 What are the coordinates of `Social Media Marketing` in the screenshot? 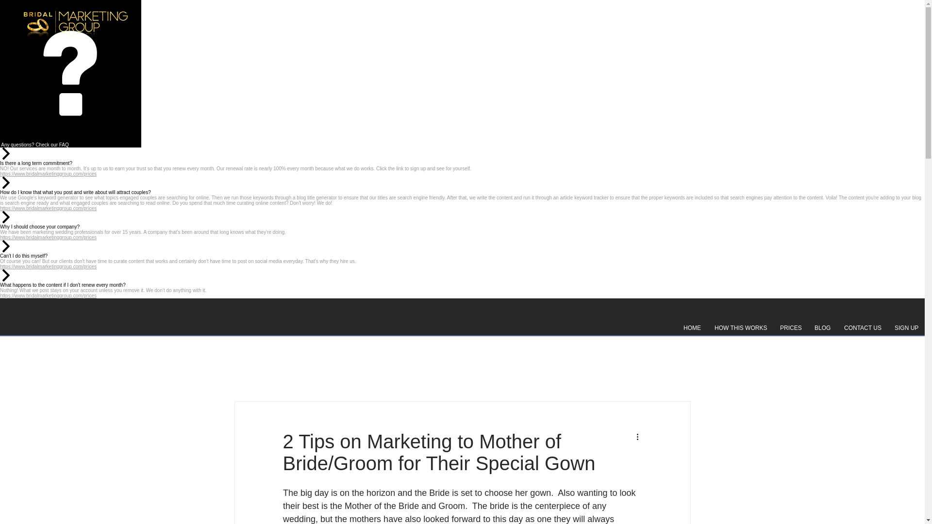 It's located at (322, 372).